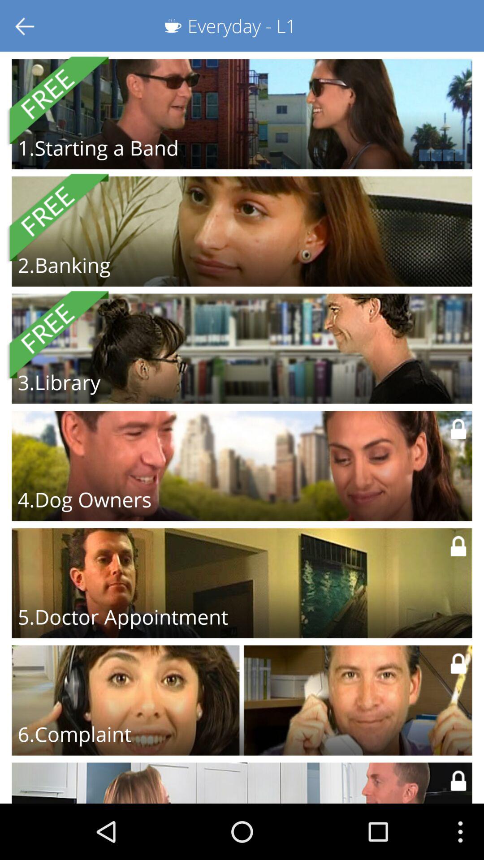  I want to click on flip until 4.dog owners icon, so click(84, 499).